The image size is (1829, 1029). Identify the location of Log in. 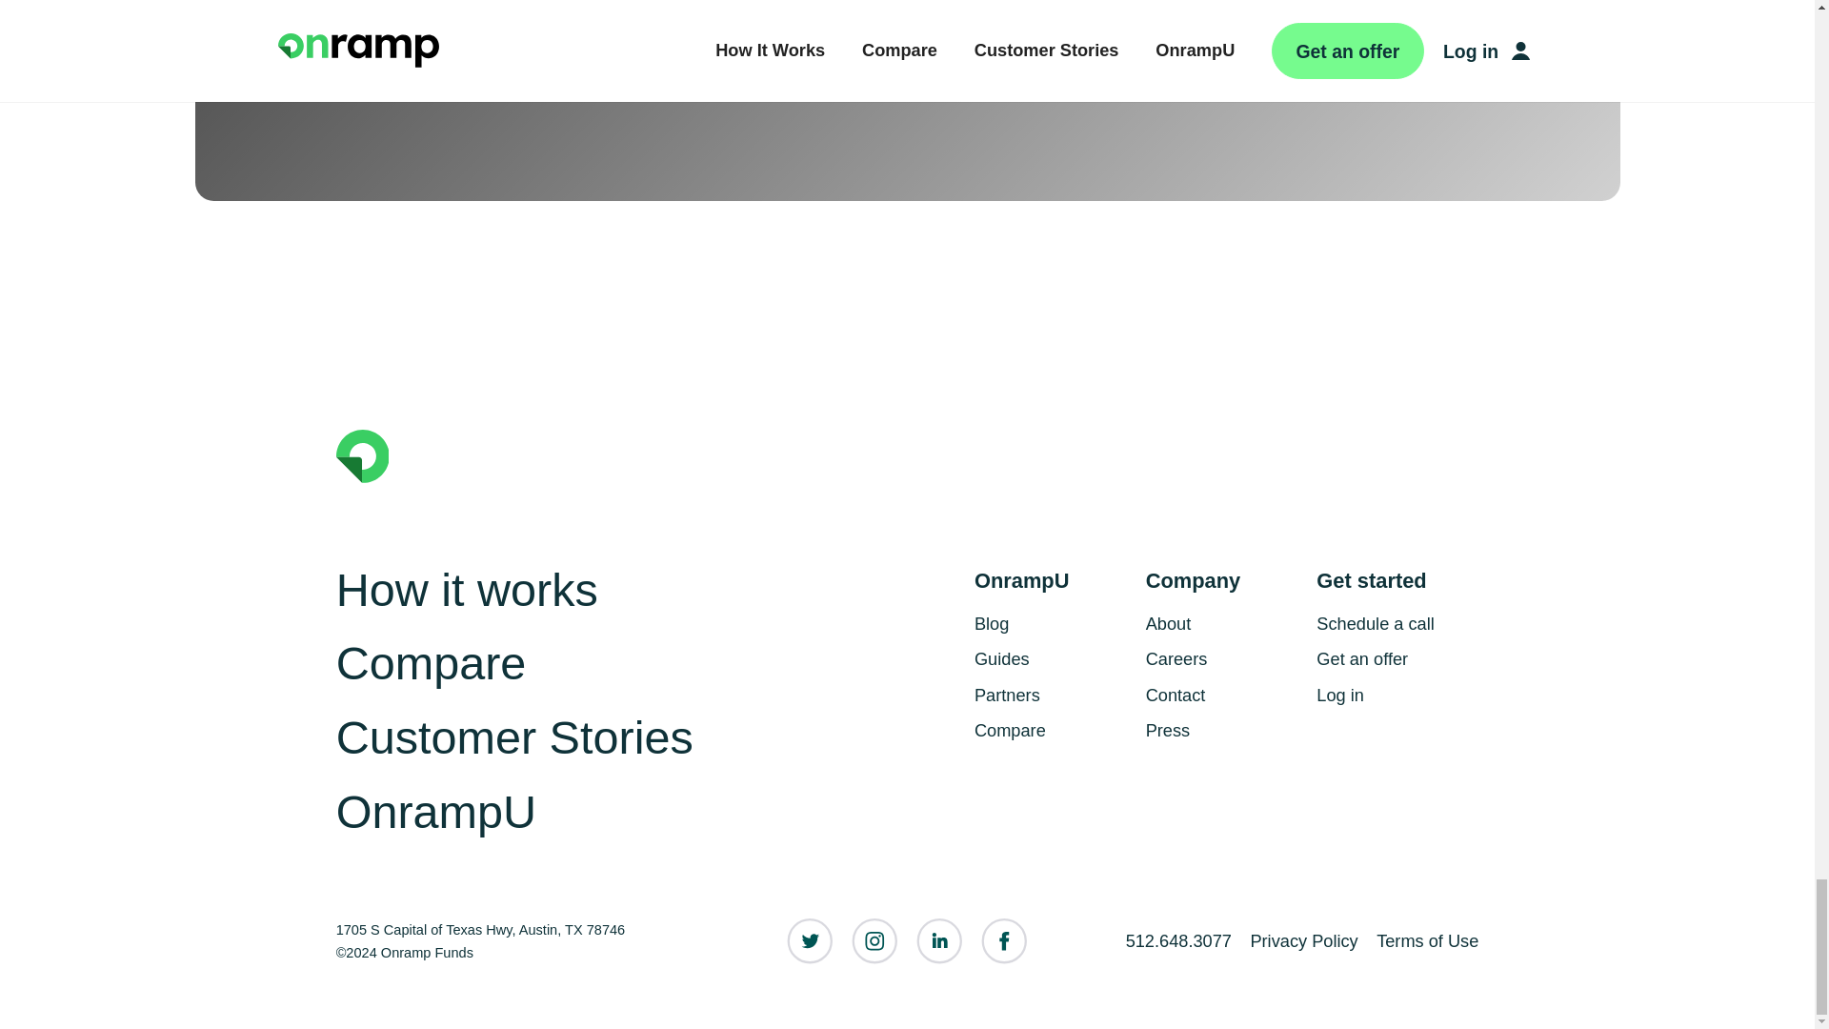
(1397, 696).